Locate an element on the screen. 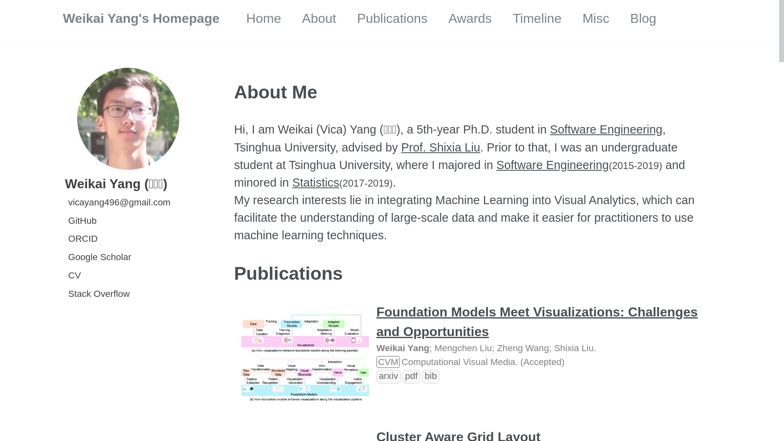 This screenshot has height=441, width=784. Stack Overflow is located at coordinates (98, 294).